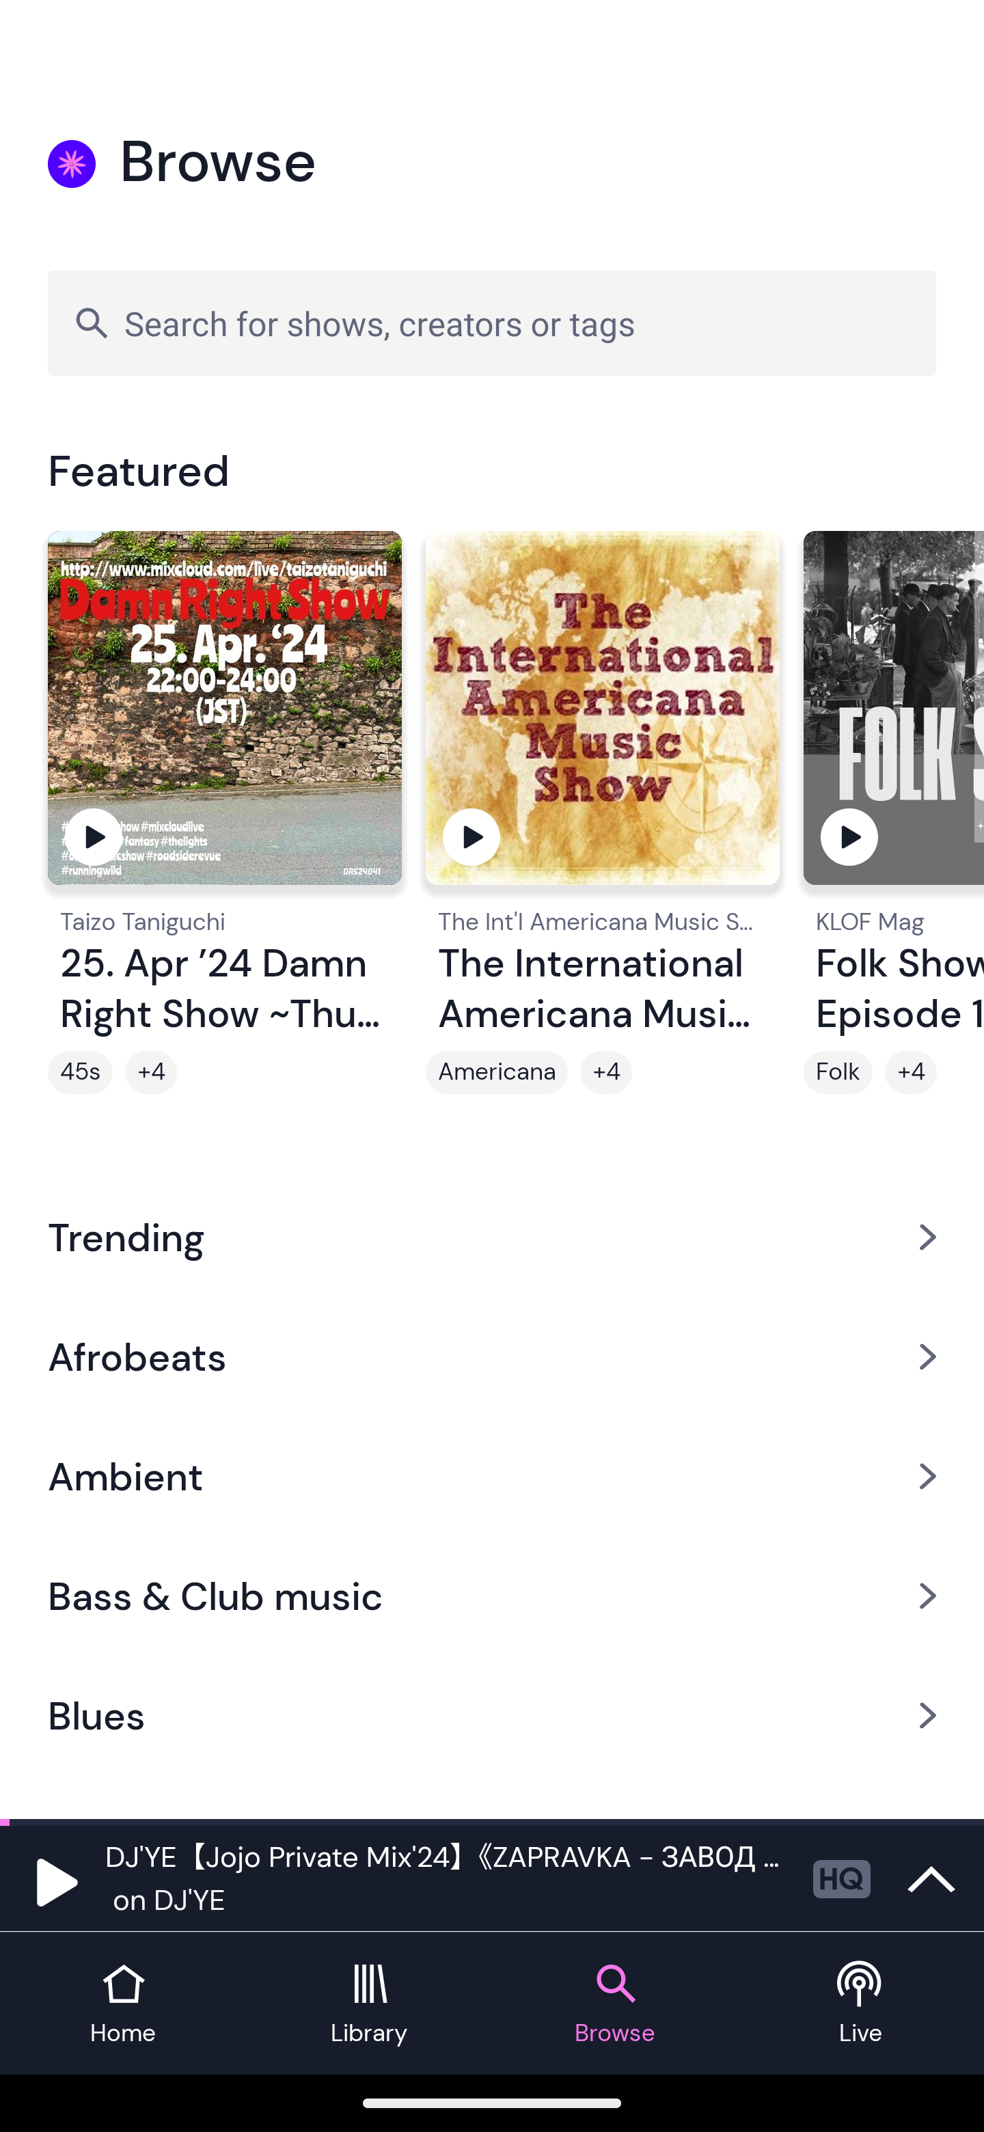  What do you see at coordinates (496, 1072) in the screenshot?
I see `Americana` at bounding box center [496, 1072].